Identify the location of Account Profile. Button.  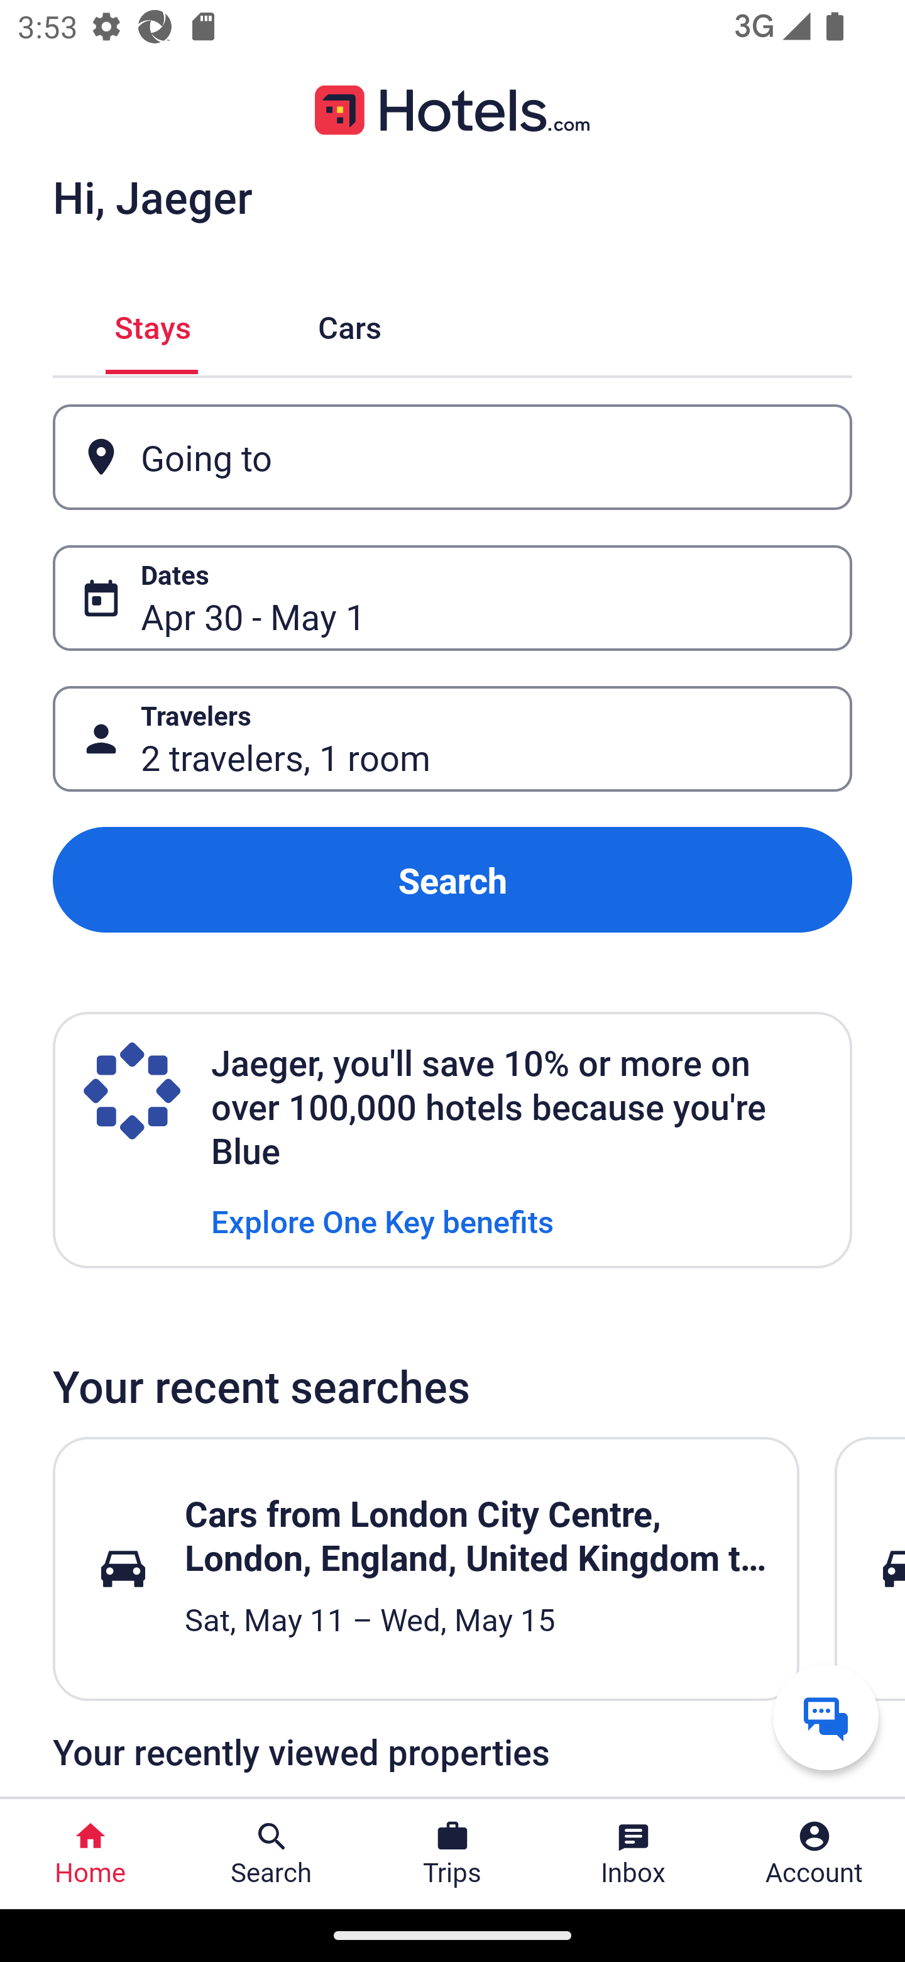
(814, 1854).